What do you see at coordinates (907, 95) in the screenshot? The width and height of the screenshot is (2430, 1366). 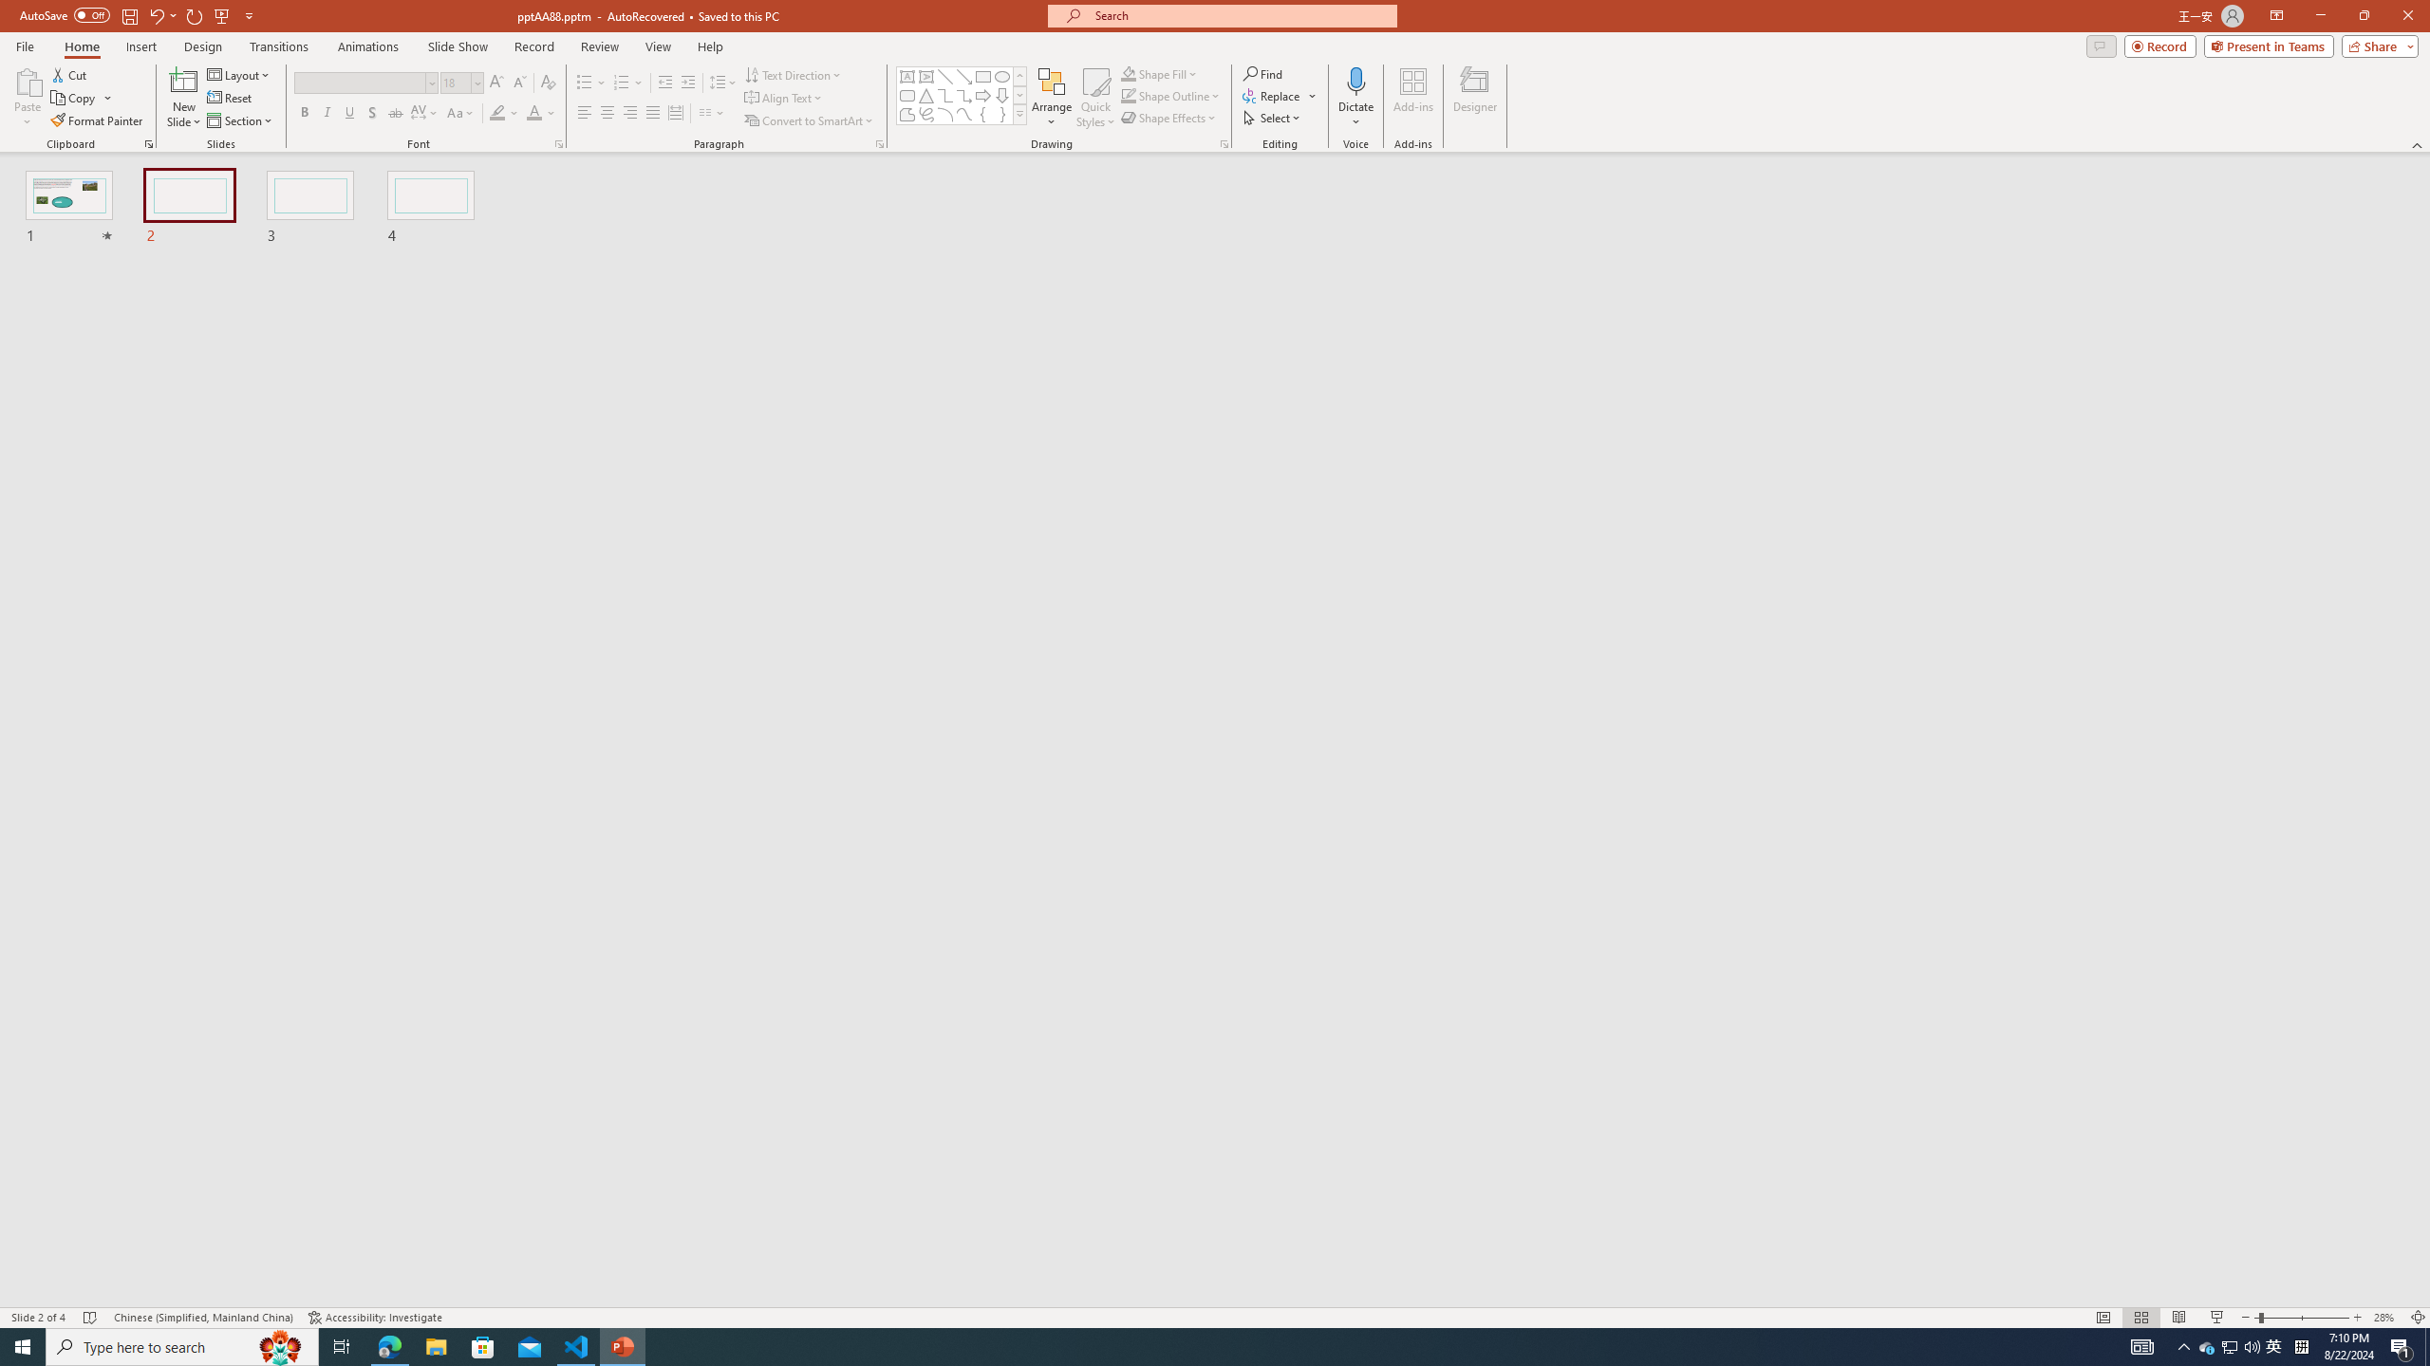 I see `Rectangle: Rounded Corners` at bounding box center [907, 95].